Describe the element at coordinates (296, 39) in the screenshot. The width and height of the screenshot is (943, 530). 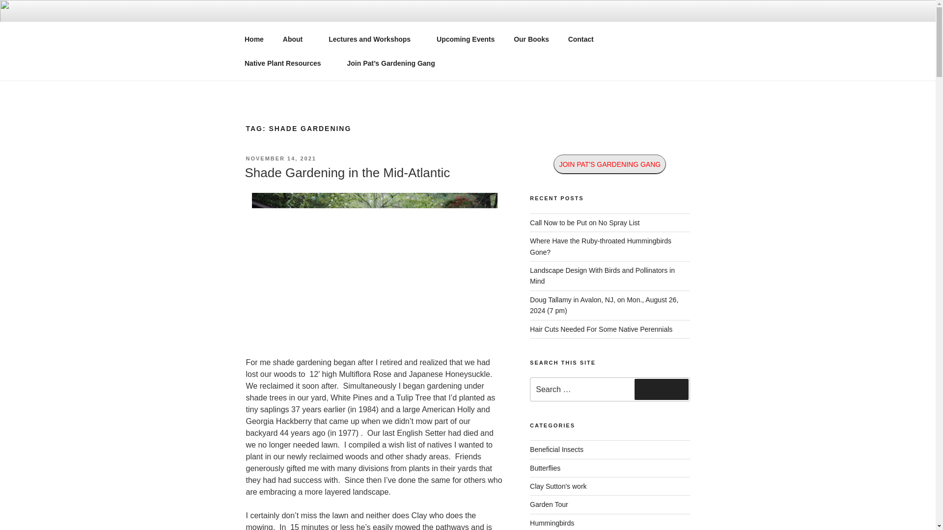
I see `About` at that location.